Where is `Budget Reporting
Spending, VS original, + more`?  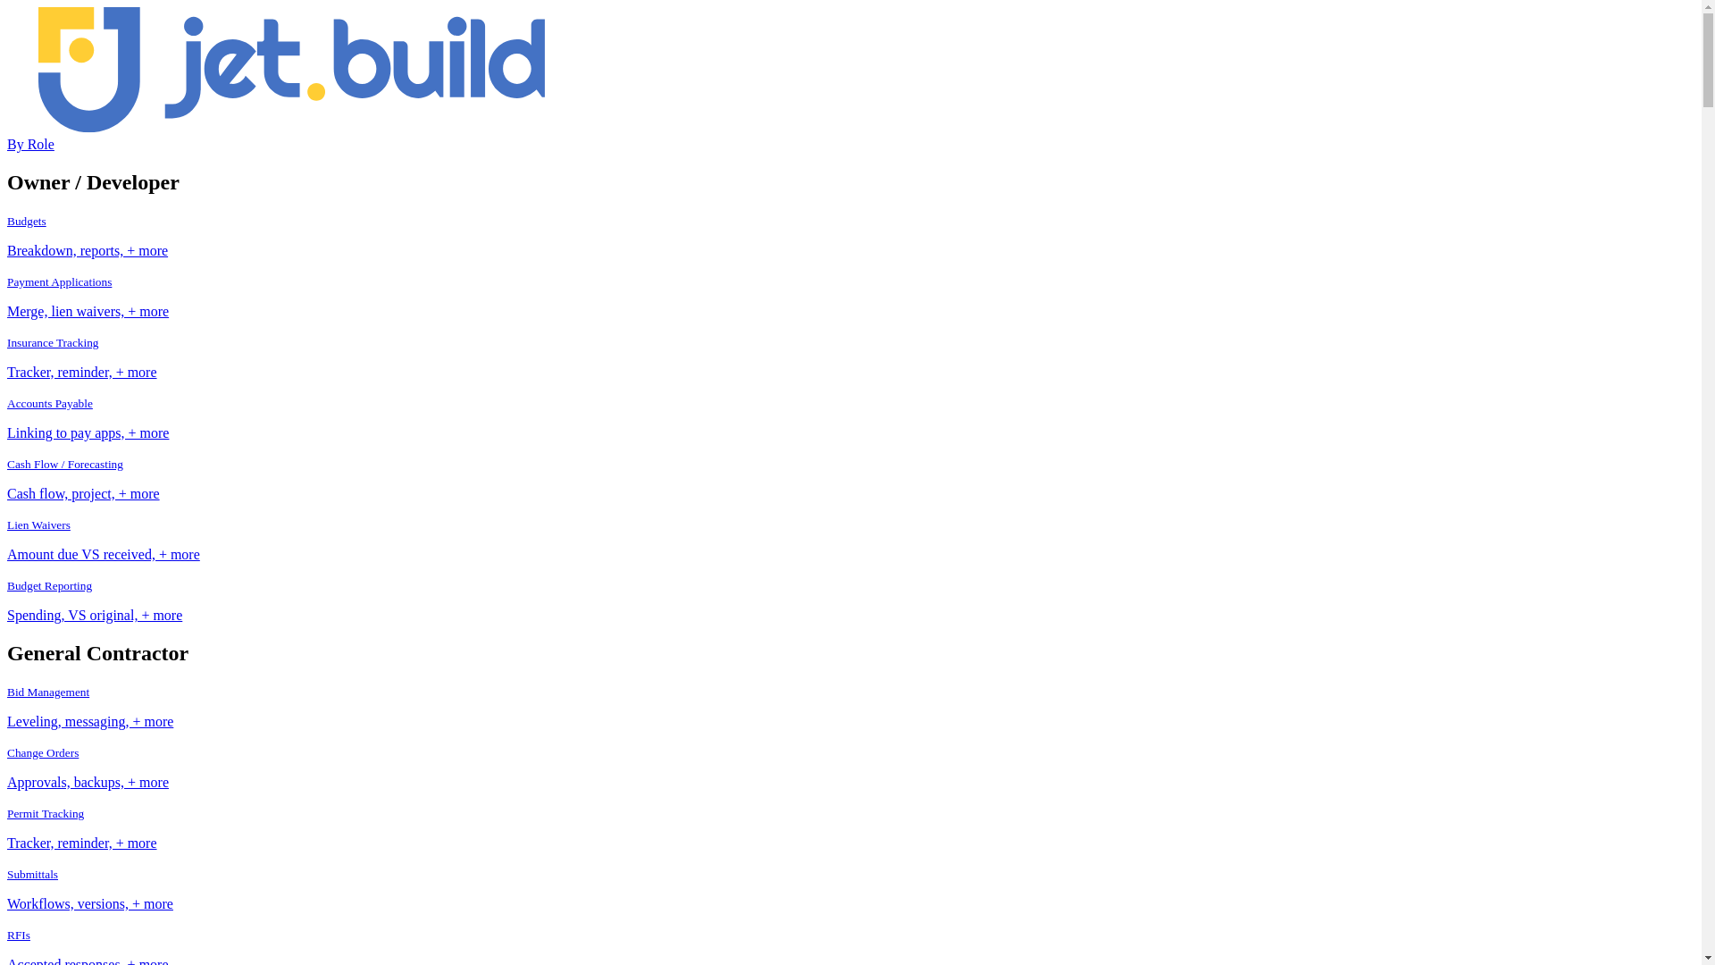
Budget Reporting
Spending, VS original, + more is located at coordinates (850, 600).